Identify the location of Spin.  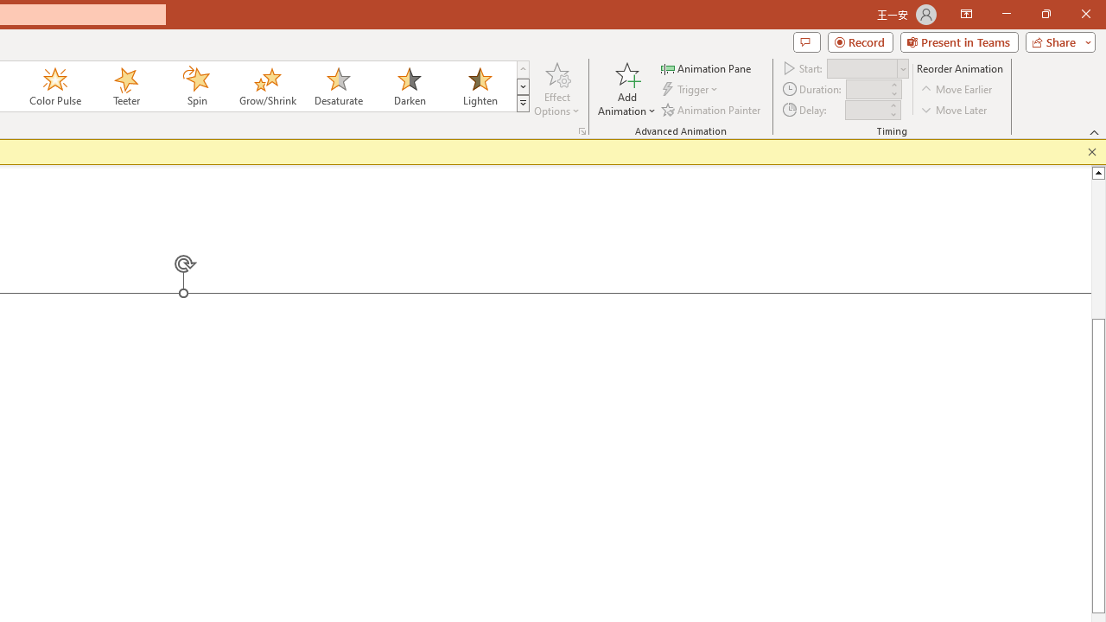
(196, 86).